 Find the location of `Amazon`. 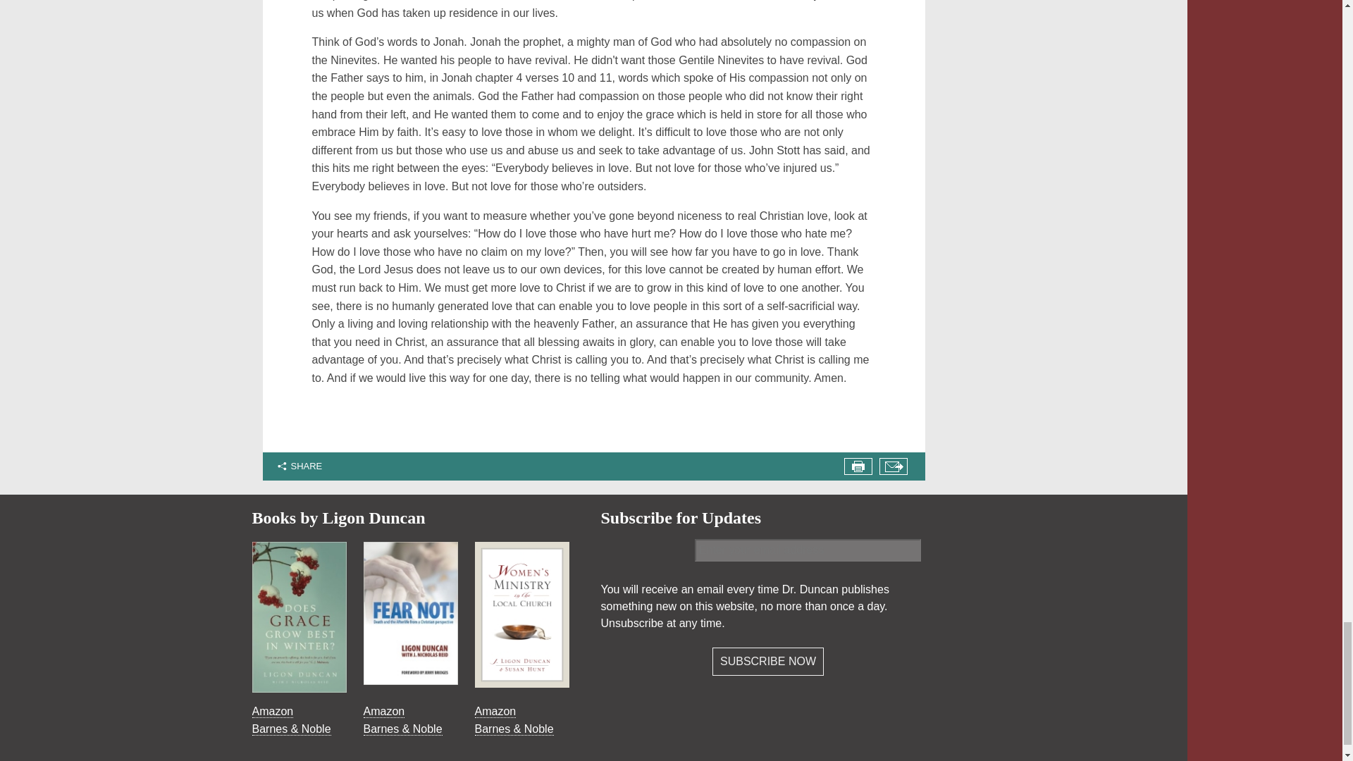

Amazon is located at coordinates (384, 712).